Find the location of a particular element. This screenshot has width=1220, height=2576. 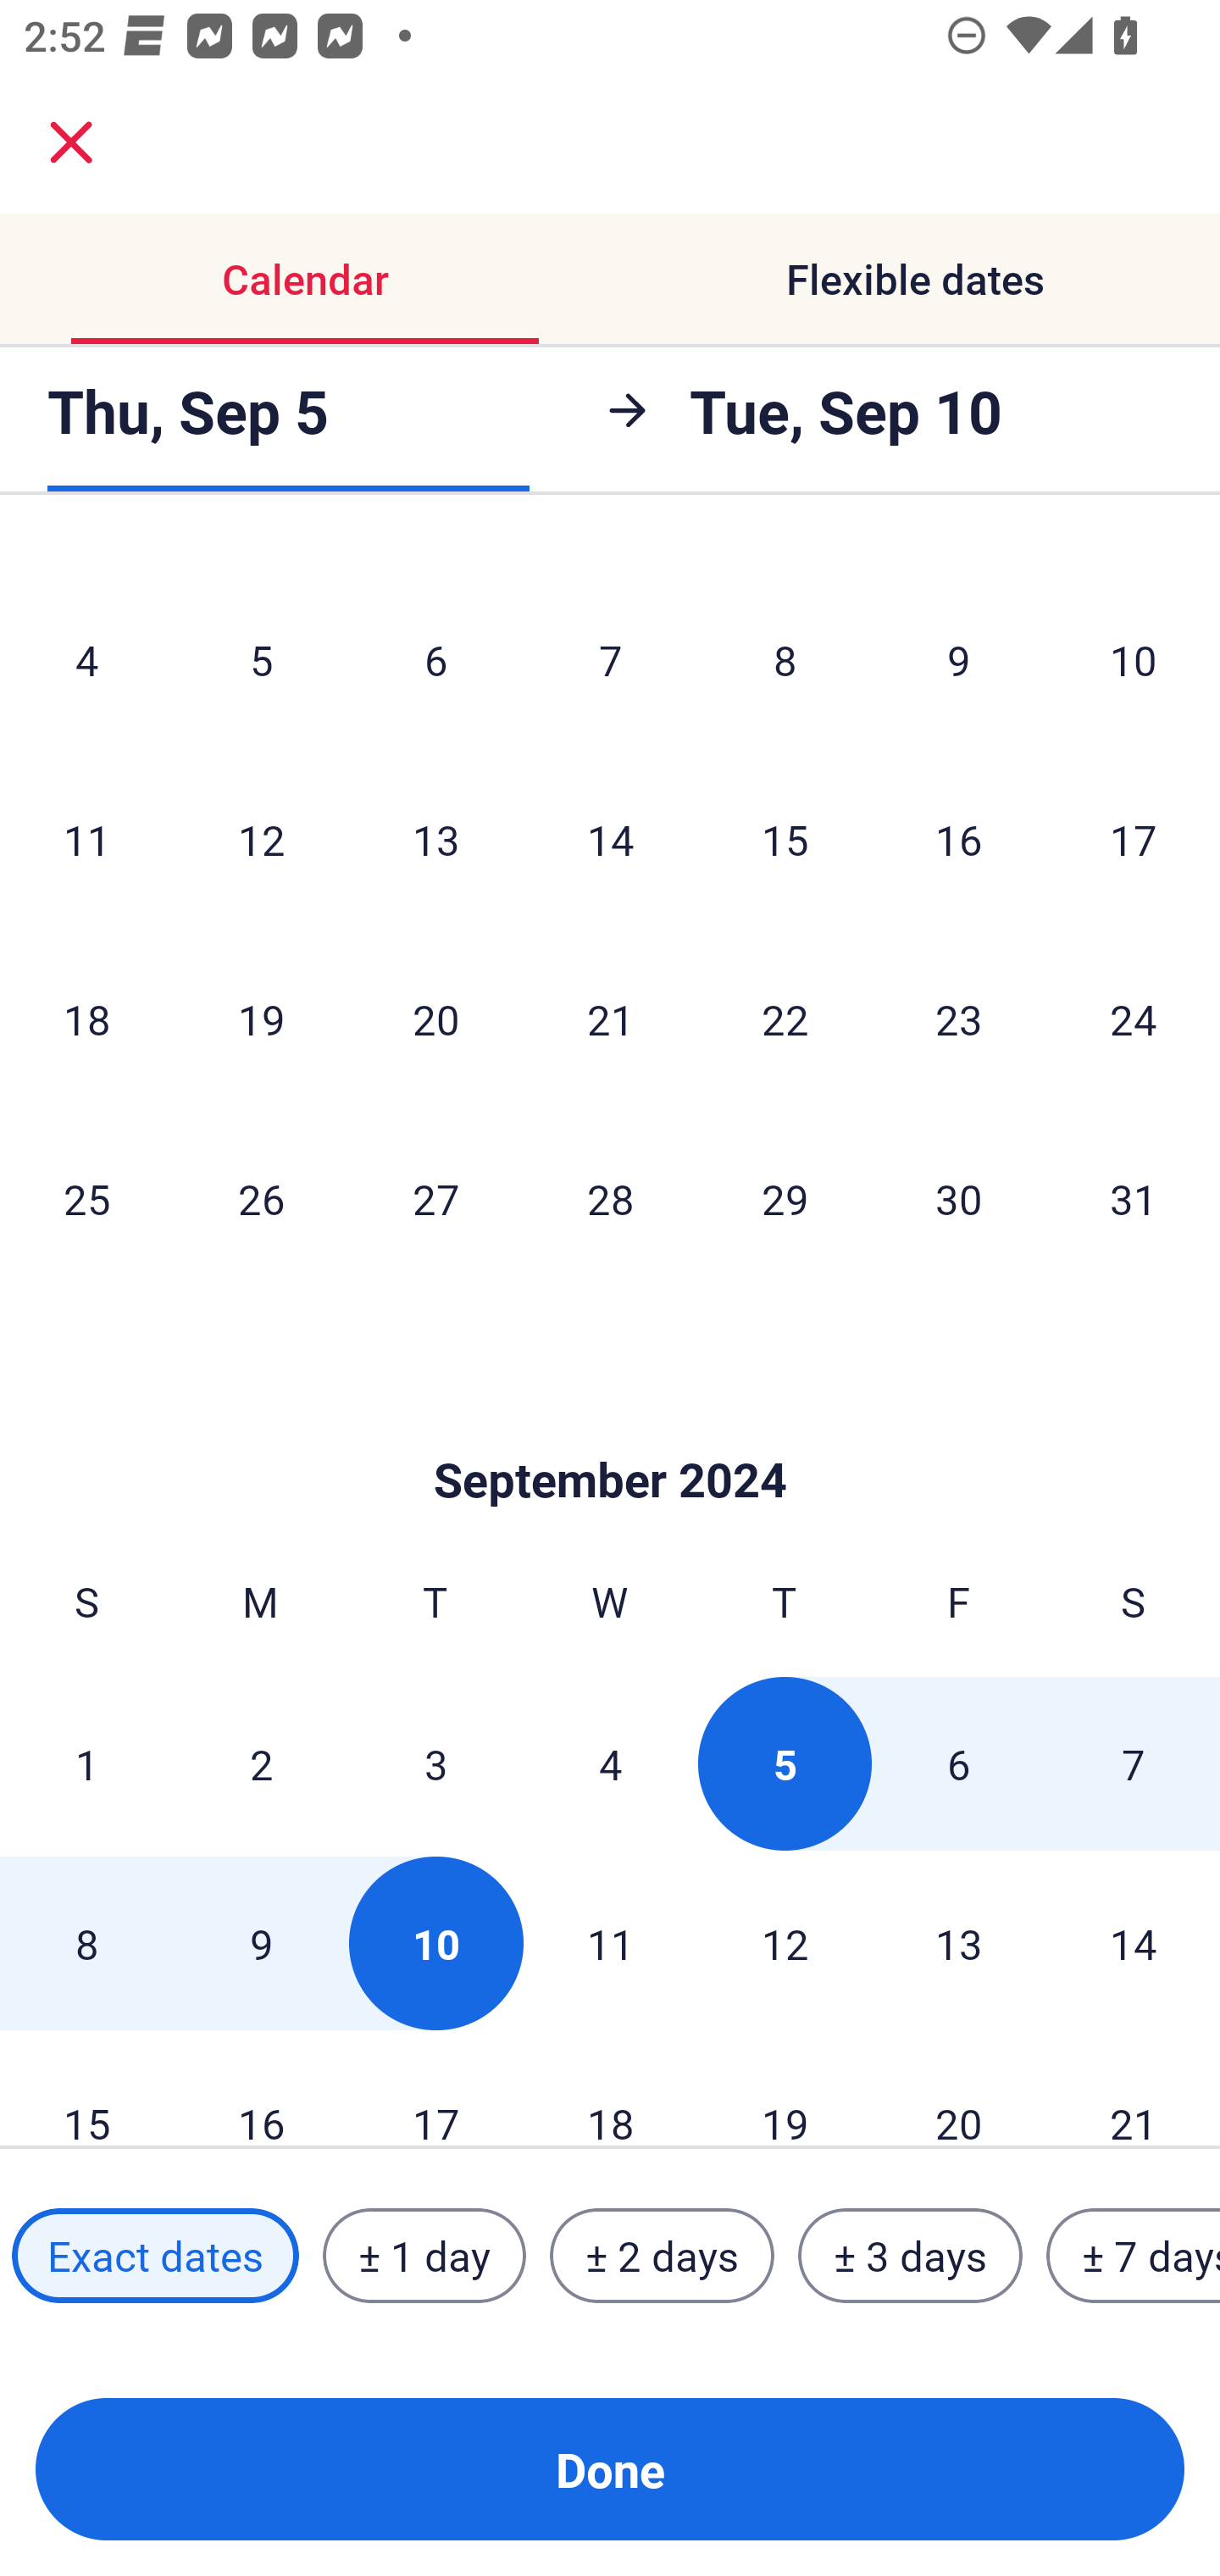

23 Friday, August 23, 2024 is located at coordinates (959, 1019).